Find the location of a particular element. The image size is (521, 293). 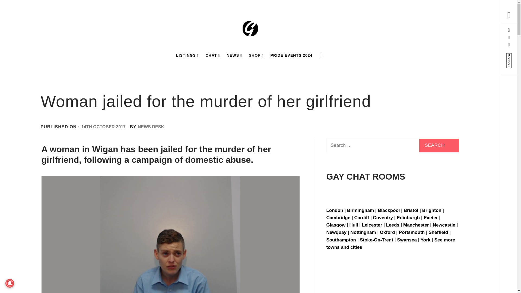

14TH OCTOBER 2017 is located at coordinates (103, 127).